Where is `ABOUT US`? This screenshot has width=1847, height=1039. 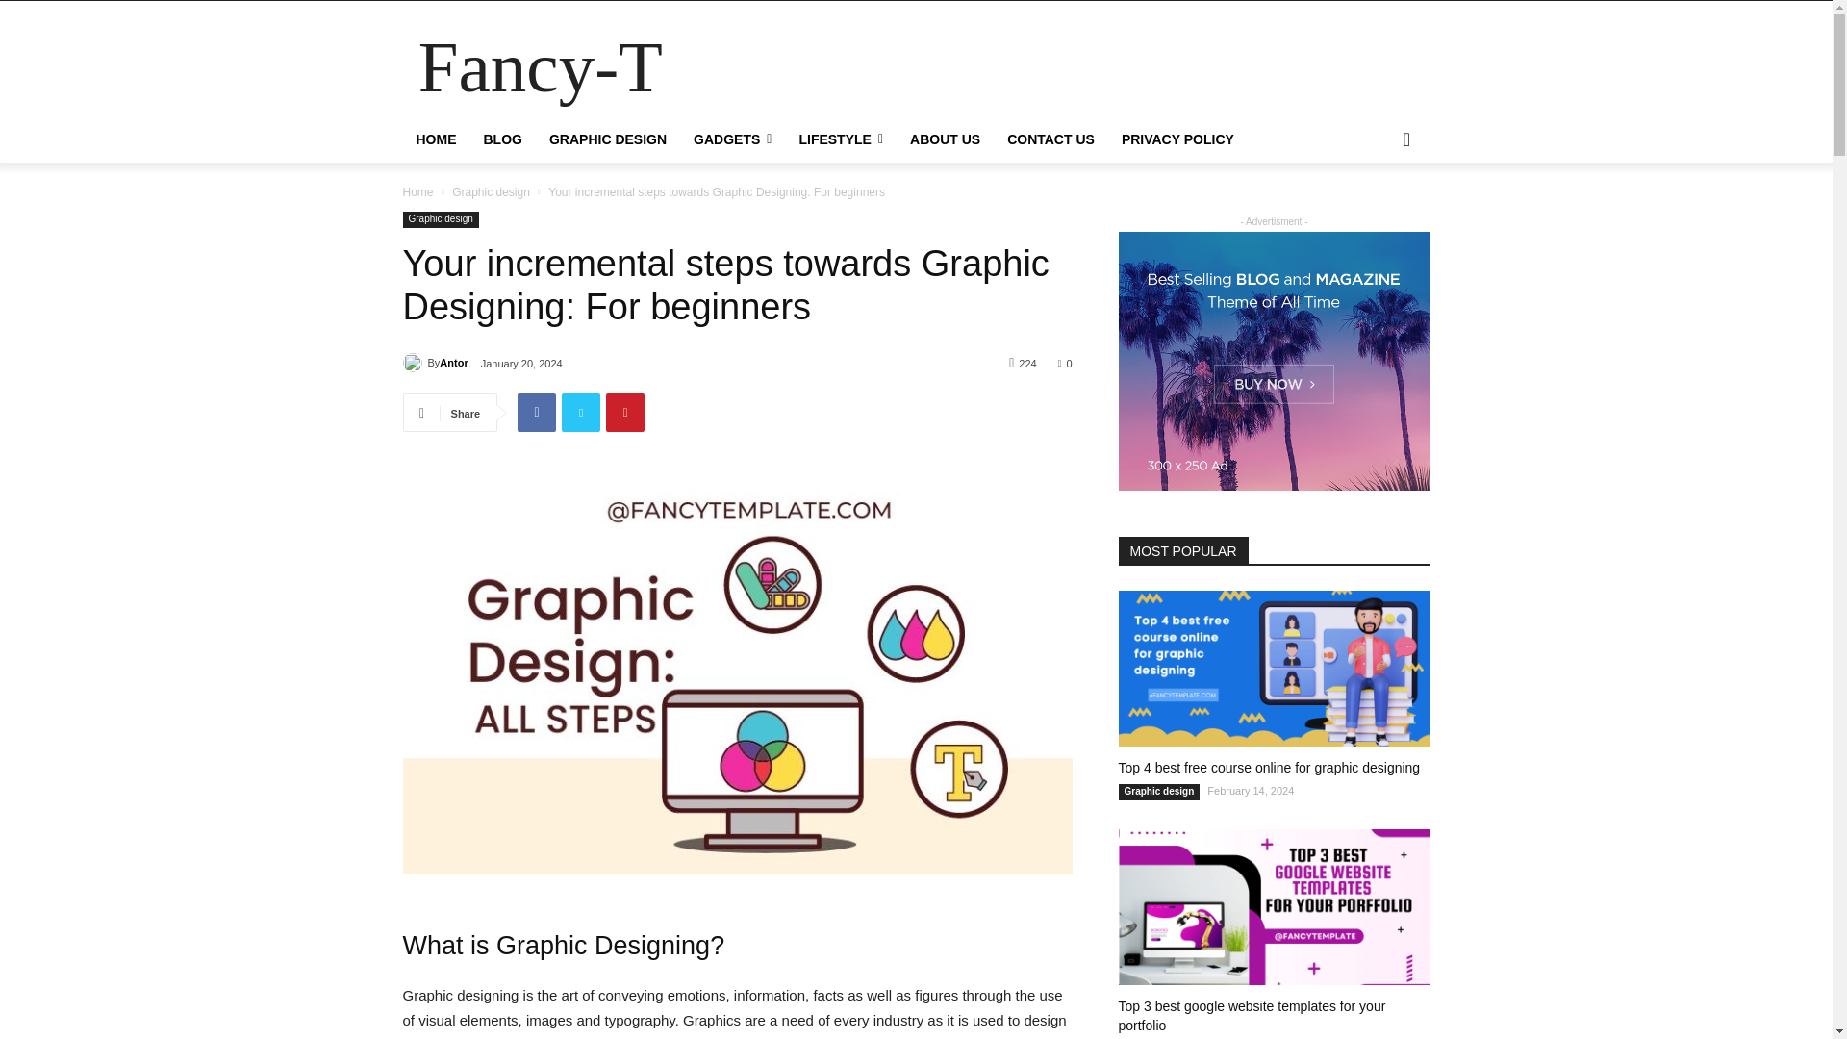 ABOUT US is located at coordinates (945, 139).